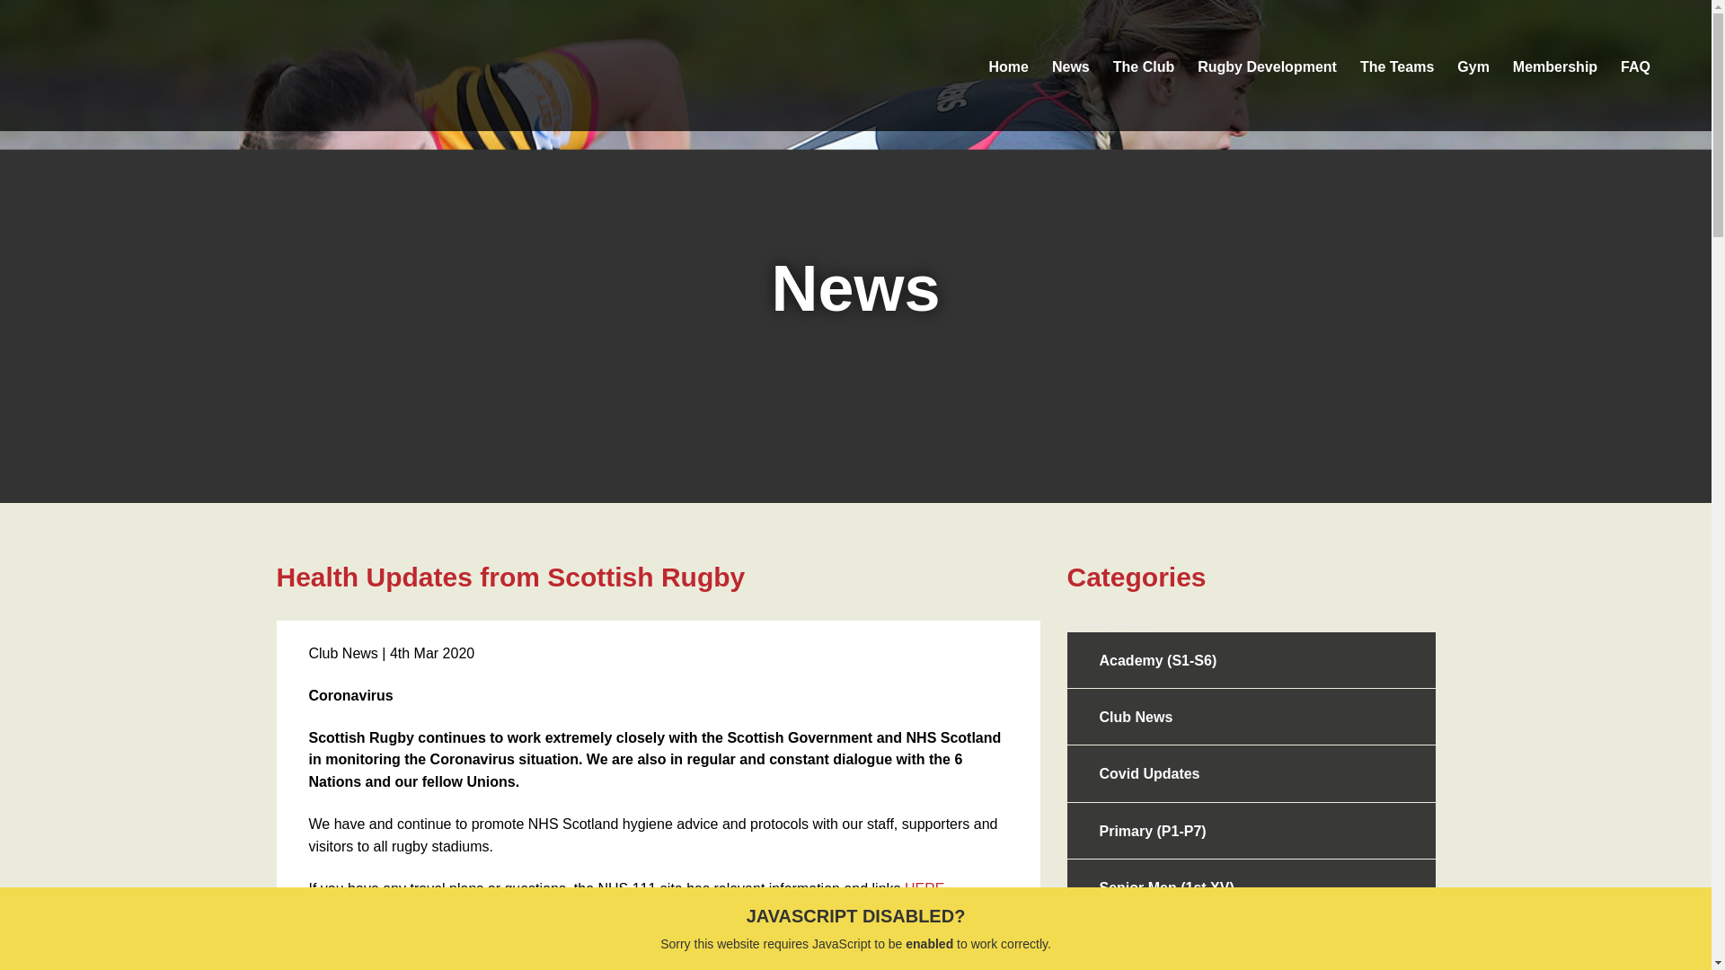 This screenshot has height=970, width=1725. Describe the element at coordinates (924, 887) in the screenshot. I see `HERE` at that location.